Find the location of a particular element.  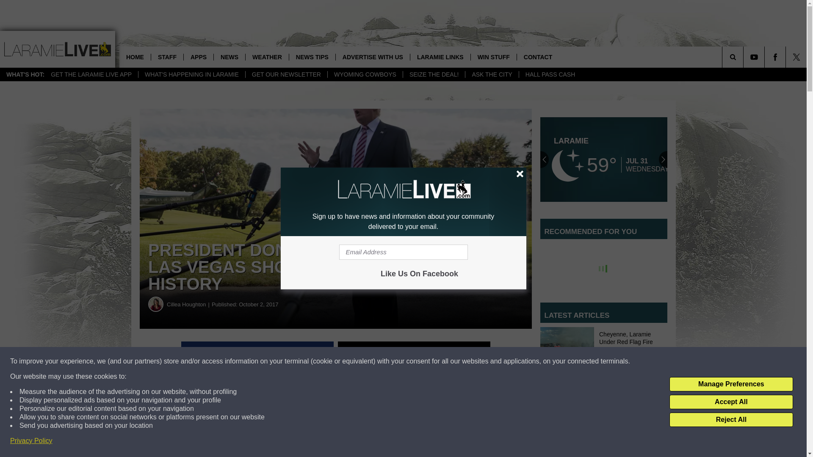

GET OUR NEWSLETTER is located at coordinates (286, 74).